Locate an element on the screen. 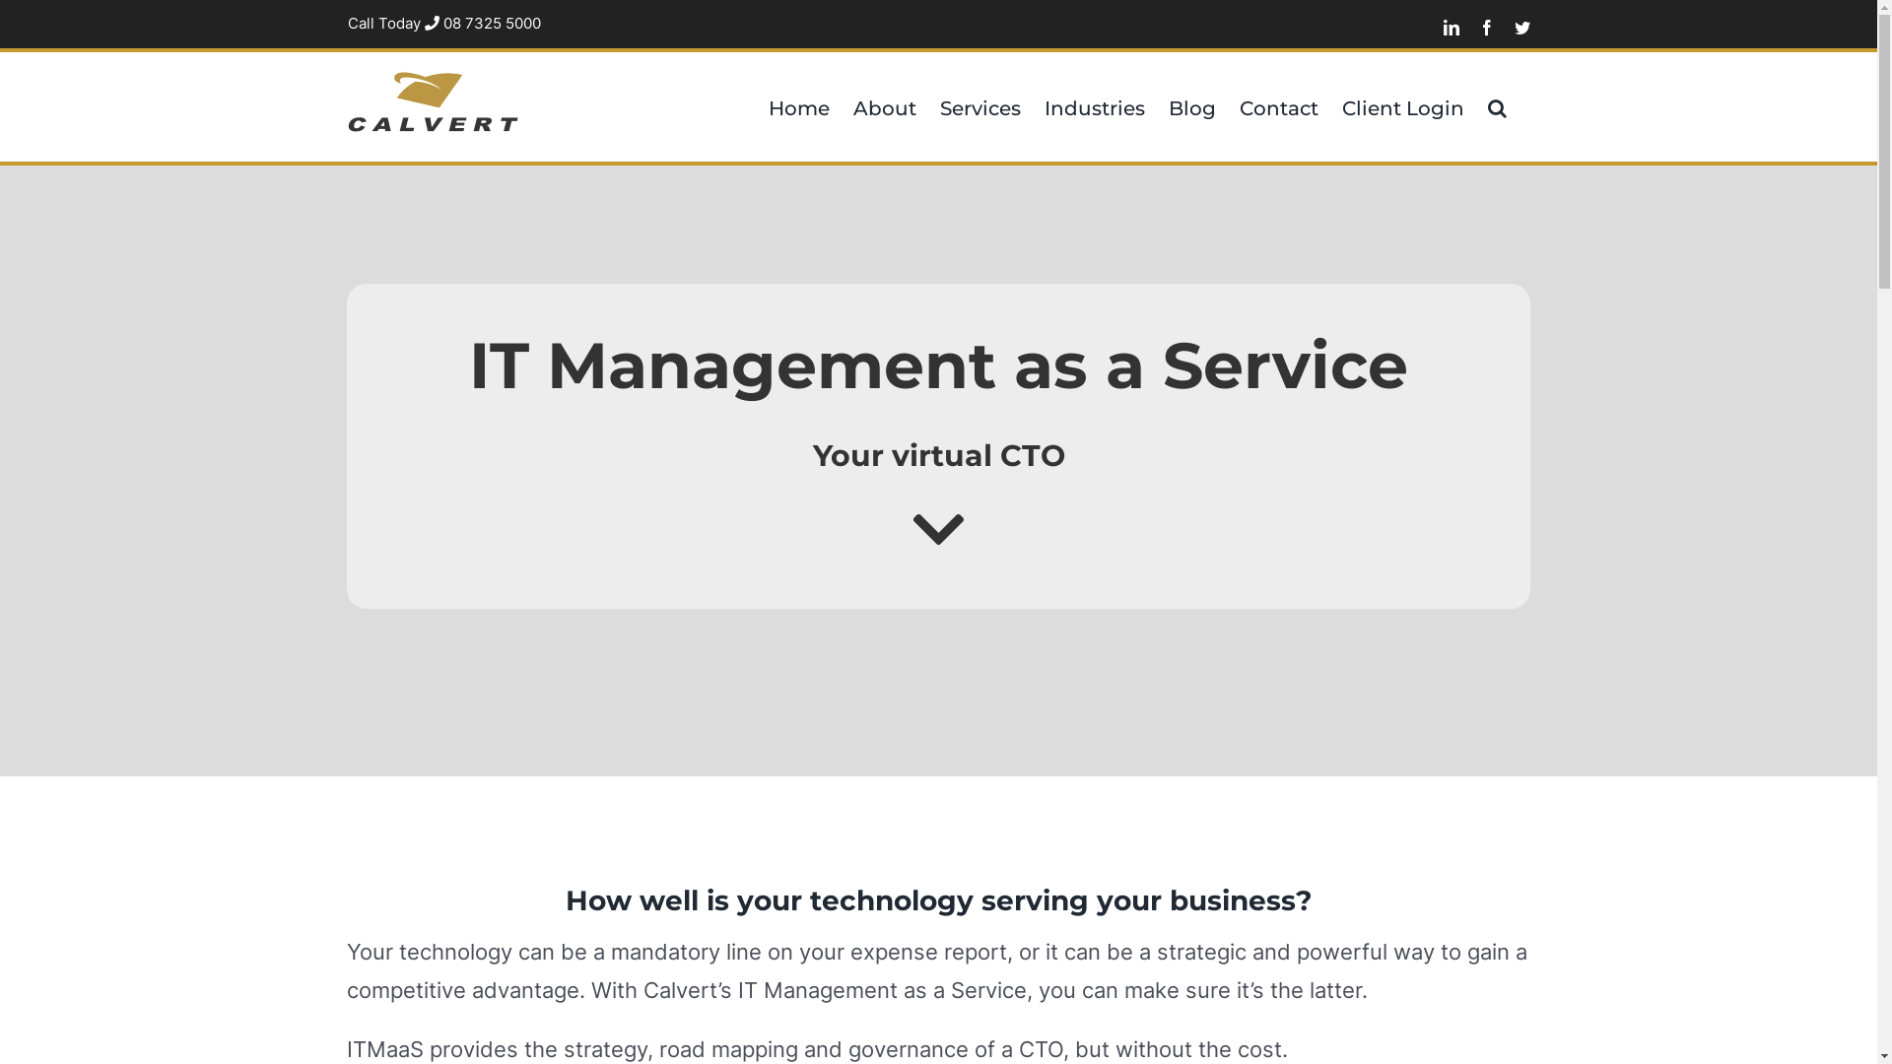 This screenshot has height=1064, width=1892. About is located at coordinates (885, 106).